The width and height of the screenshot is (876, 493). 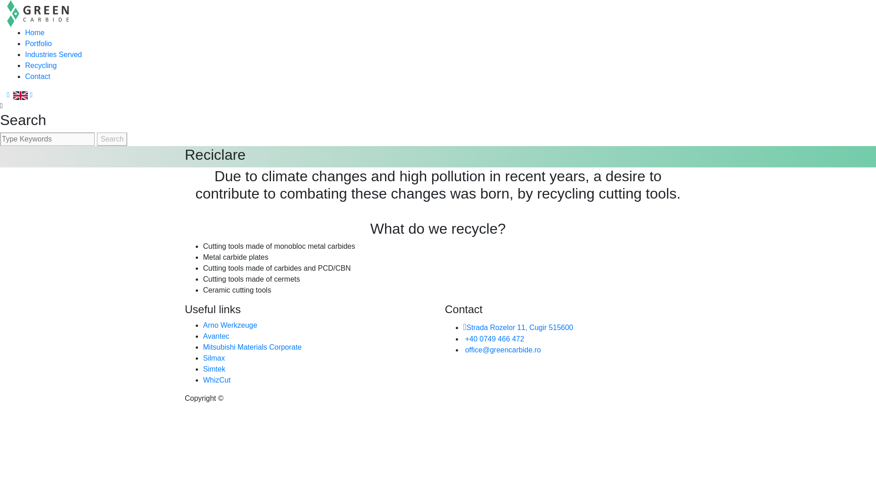 I want to click on Mitsubishi Materials Corporate, so click(x=252, y=347).